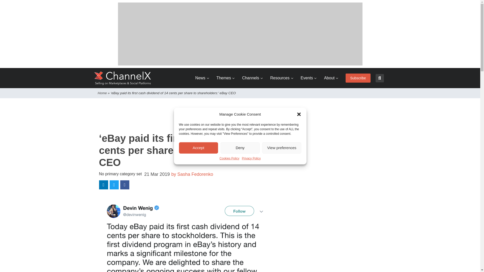 The image size is (484, 272). Describe the element at coordinates (240, 148) in the screenshot. I see `Deny` at that location.